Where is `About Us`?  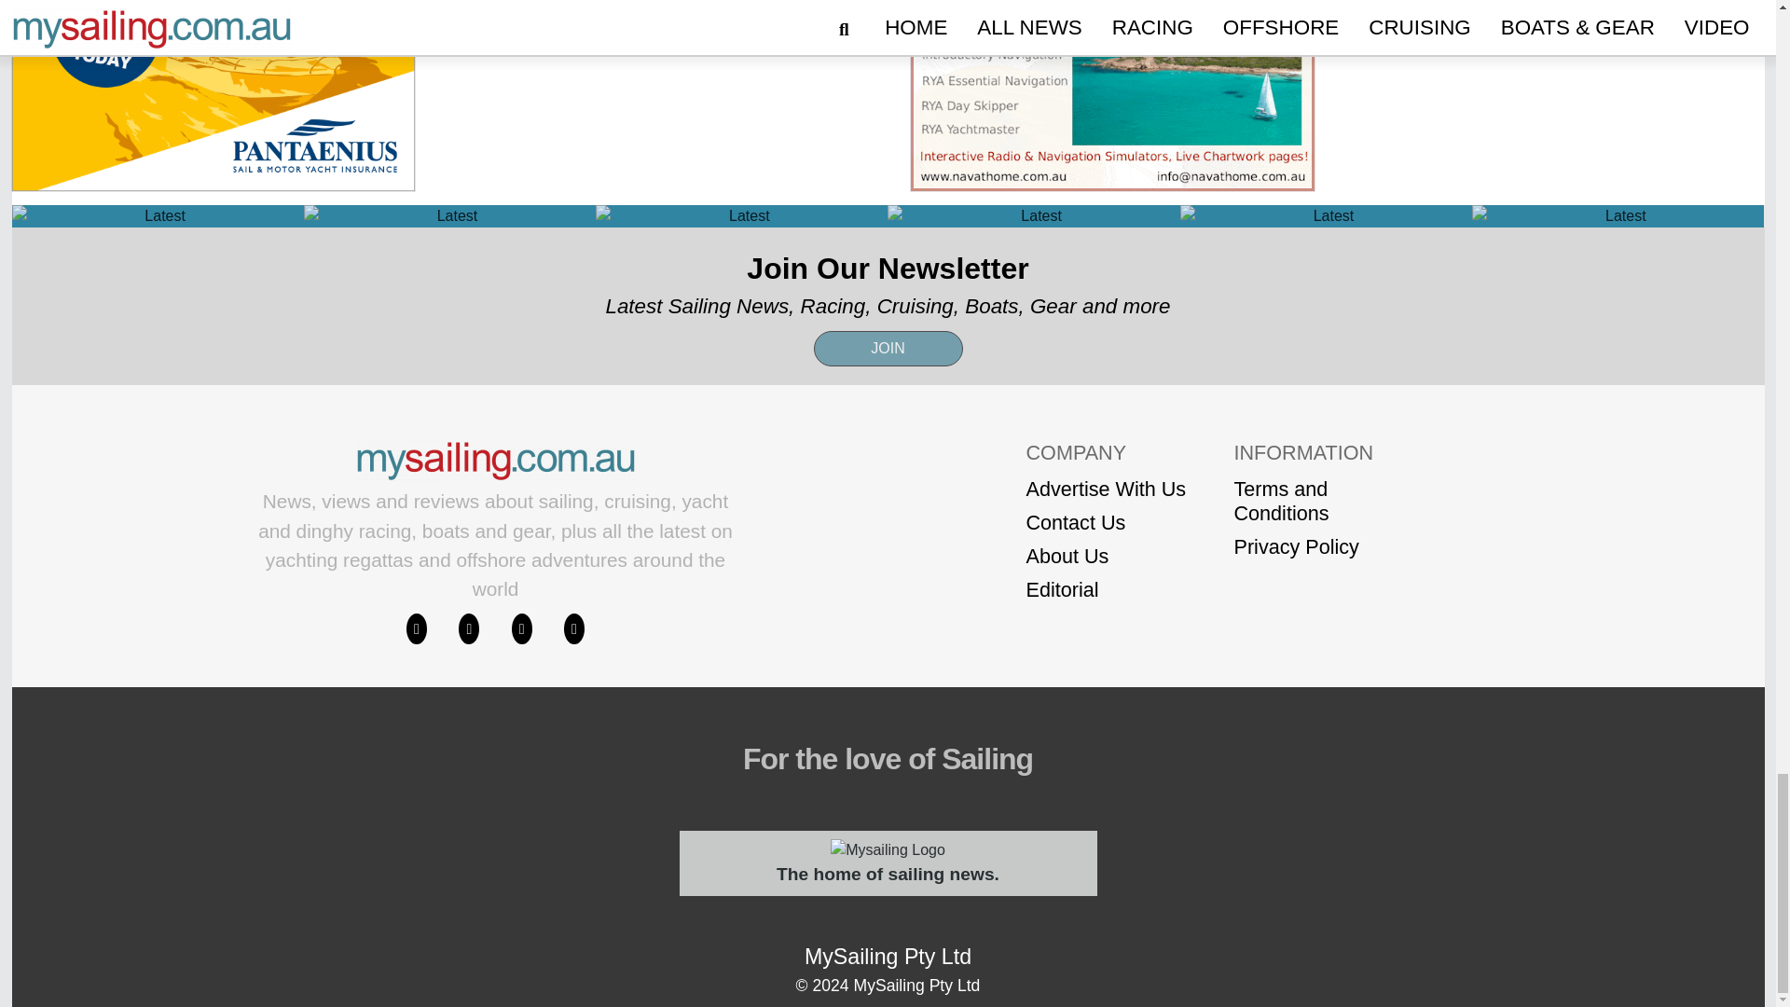
About Us is located at coordinates (1106, 557).